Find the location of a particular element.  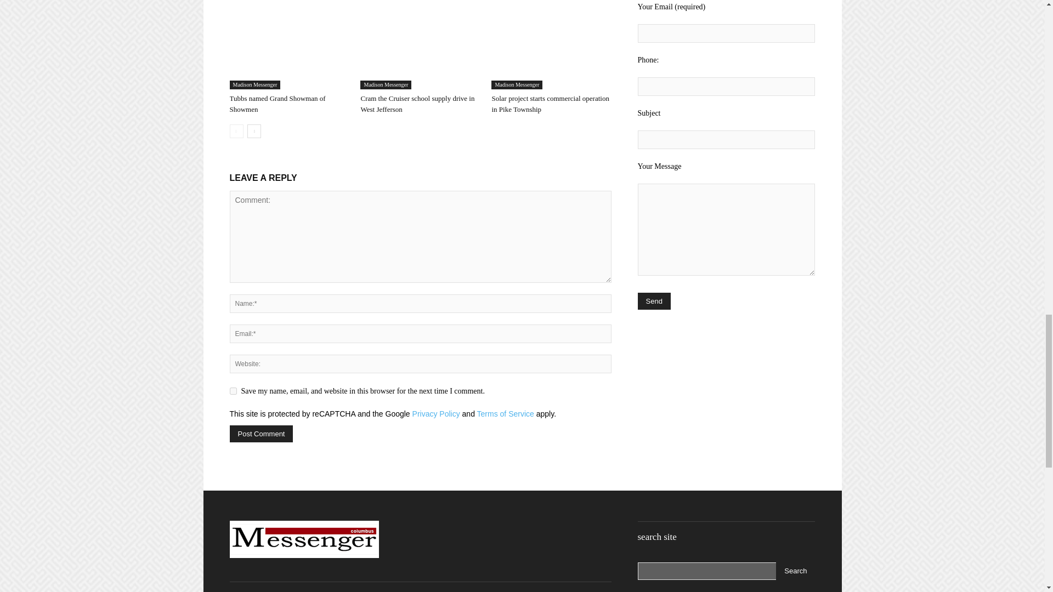

Post Comment is located at coordinates (261, 434).